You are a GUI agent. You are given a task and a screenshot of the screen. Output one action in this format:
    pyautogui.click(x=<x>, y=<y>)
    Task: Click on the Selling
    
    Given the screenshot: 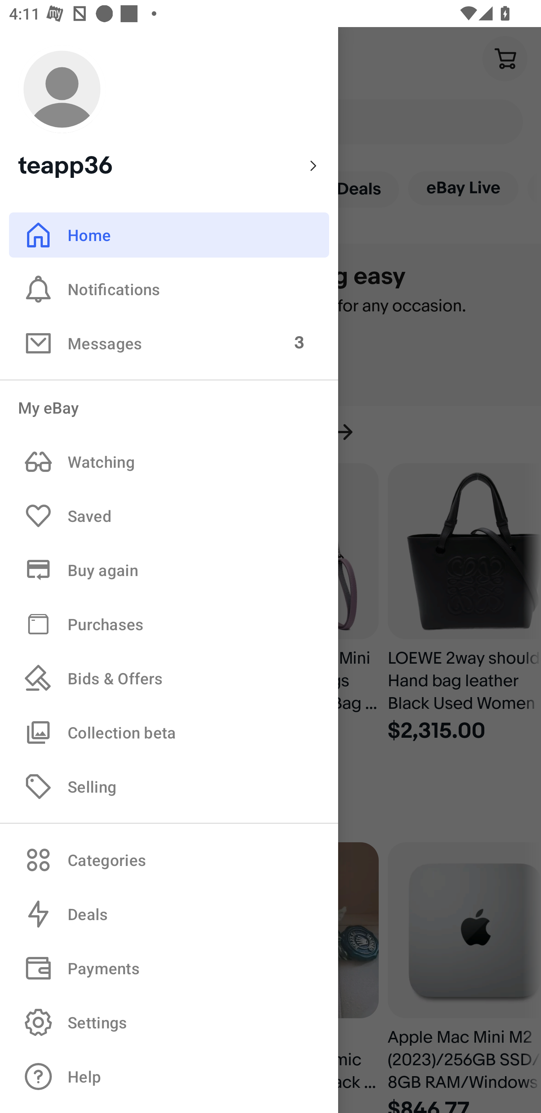 What is the action you would take?
    pyautogui.click(x=169, y=786)
    